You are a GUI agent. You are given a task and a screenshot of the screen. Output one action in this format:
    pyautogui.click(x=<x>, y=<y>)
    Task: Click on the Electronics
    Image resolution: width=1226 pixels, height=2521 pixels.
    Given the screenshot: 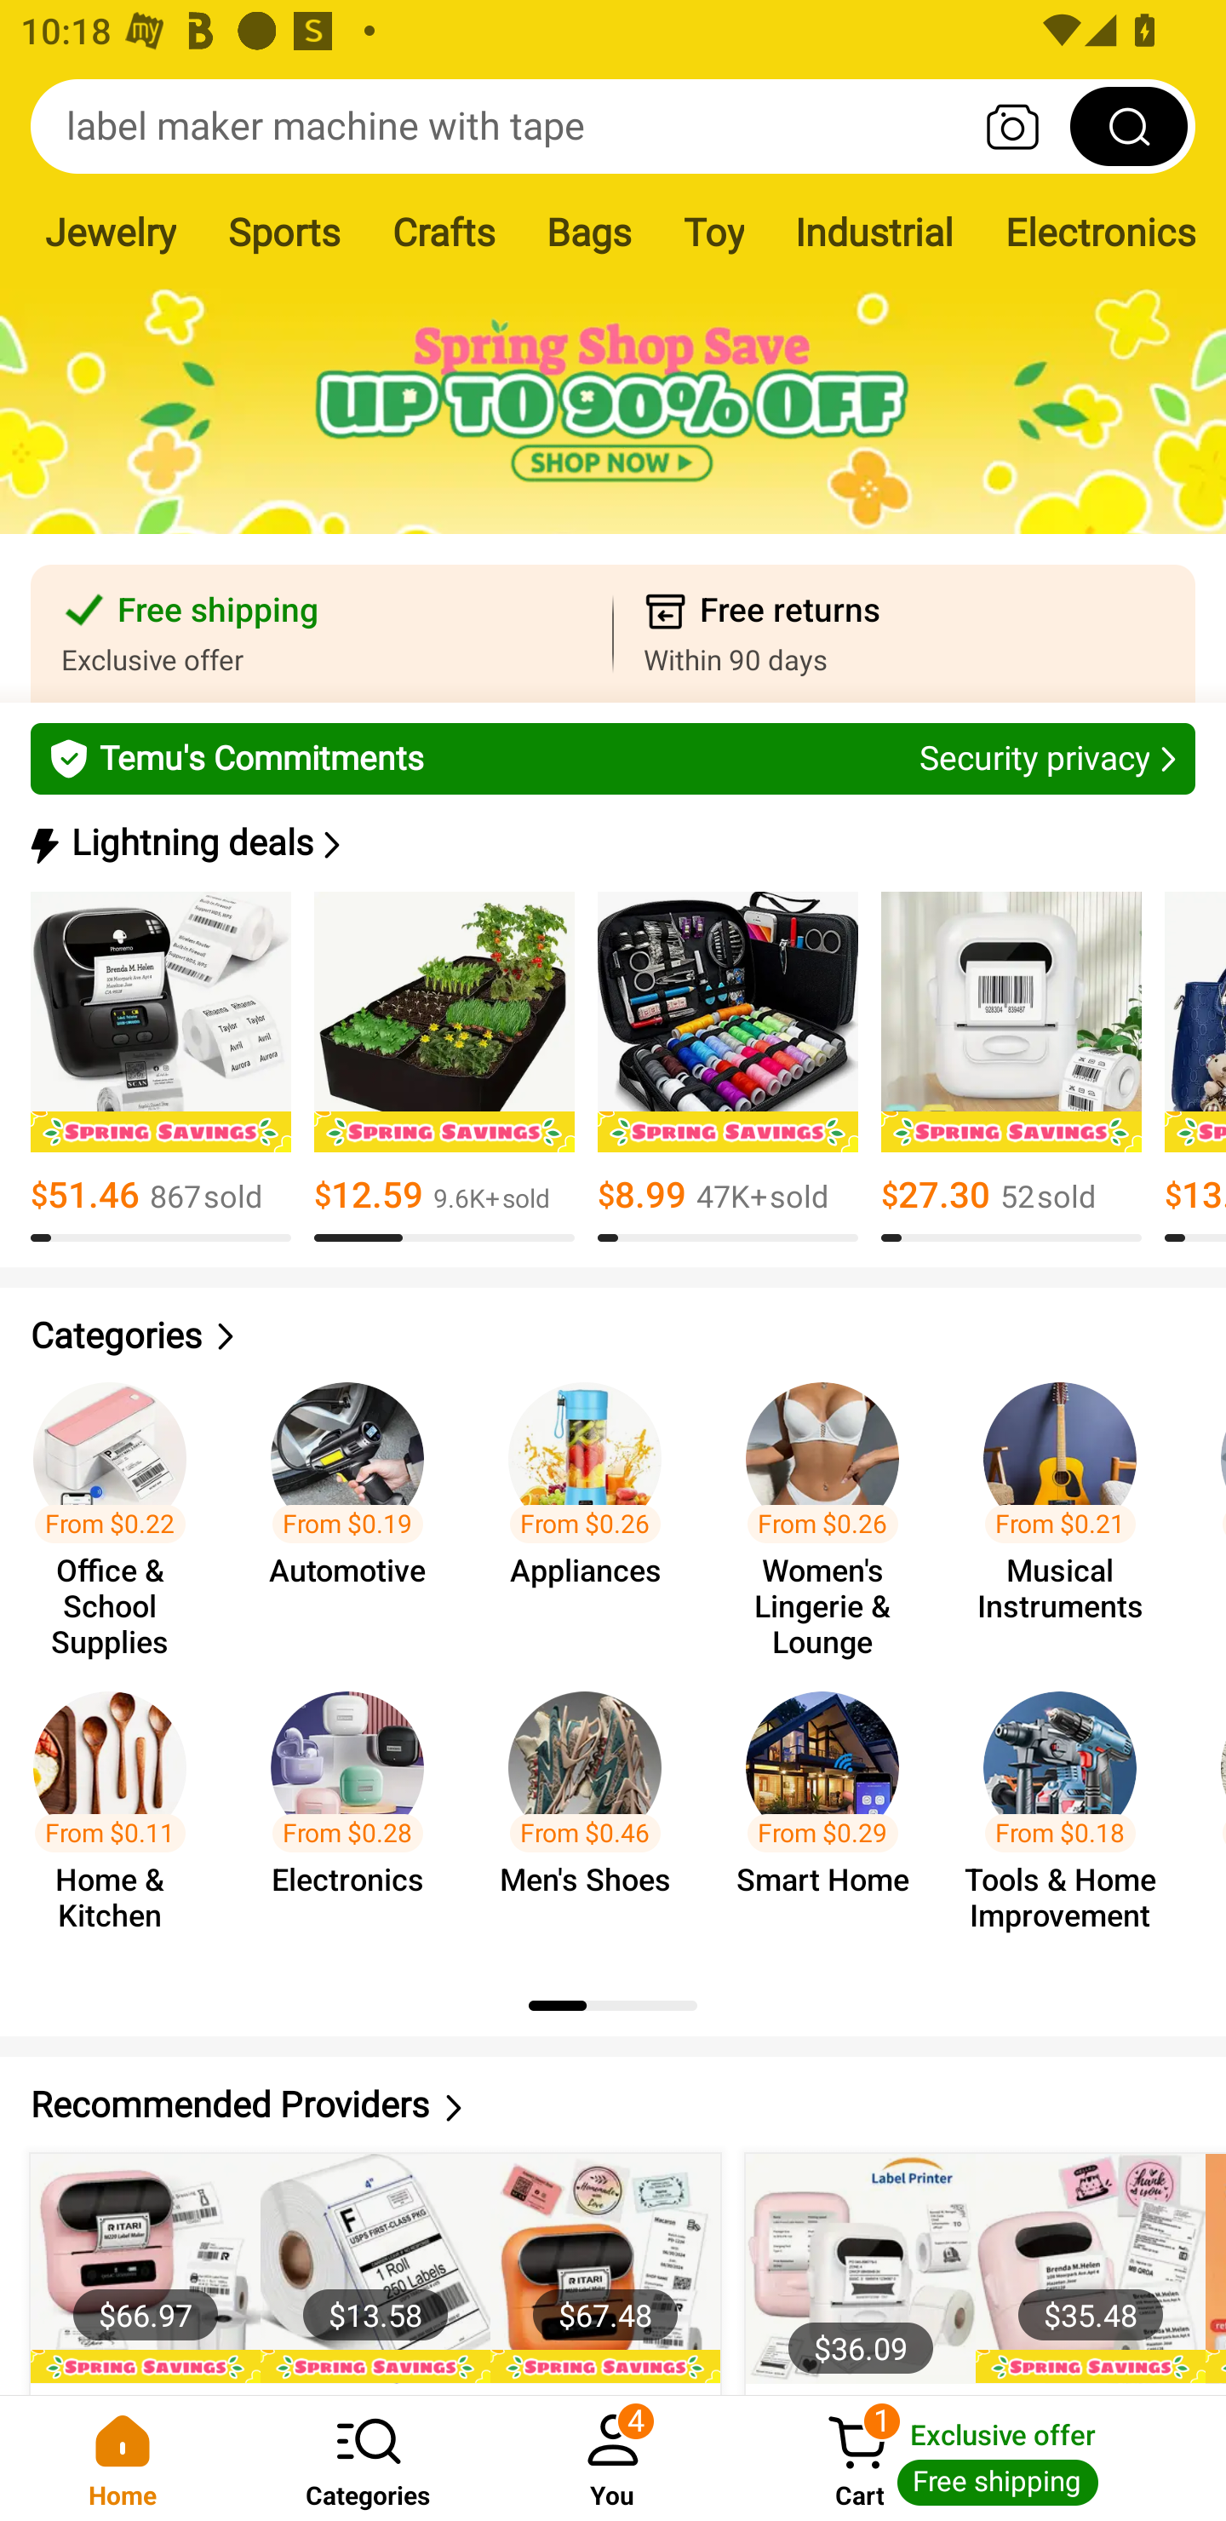 What is the action you would take?
    pyautogui.click(x=1100, y=232)
    